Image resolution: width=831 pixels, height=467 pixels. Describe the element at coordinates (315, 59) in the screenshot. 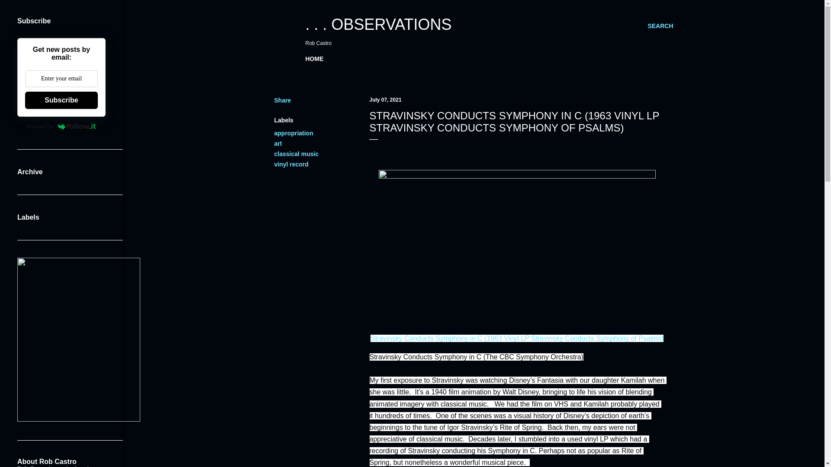

I see `HOME` at that location.